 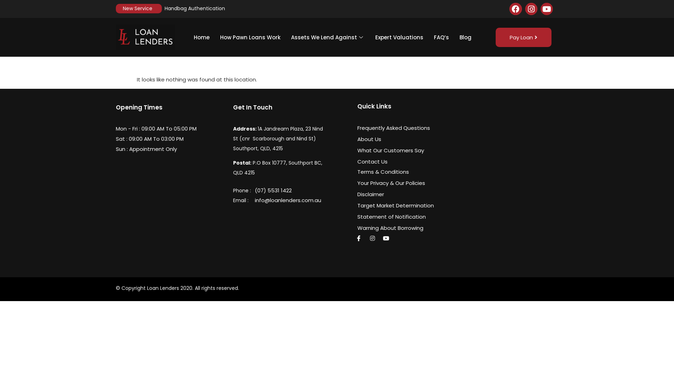 I want to click on Home, so click(x=201, y=37).